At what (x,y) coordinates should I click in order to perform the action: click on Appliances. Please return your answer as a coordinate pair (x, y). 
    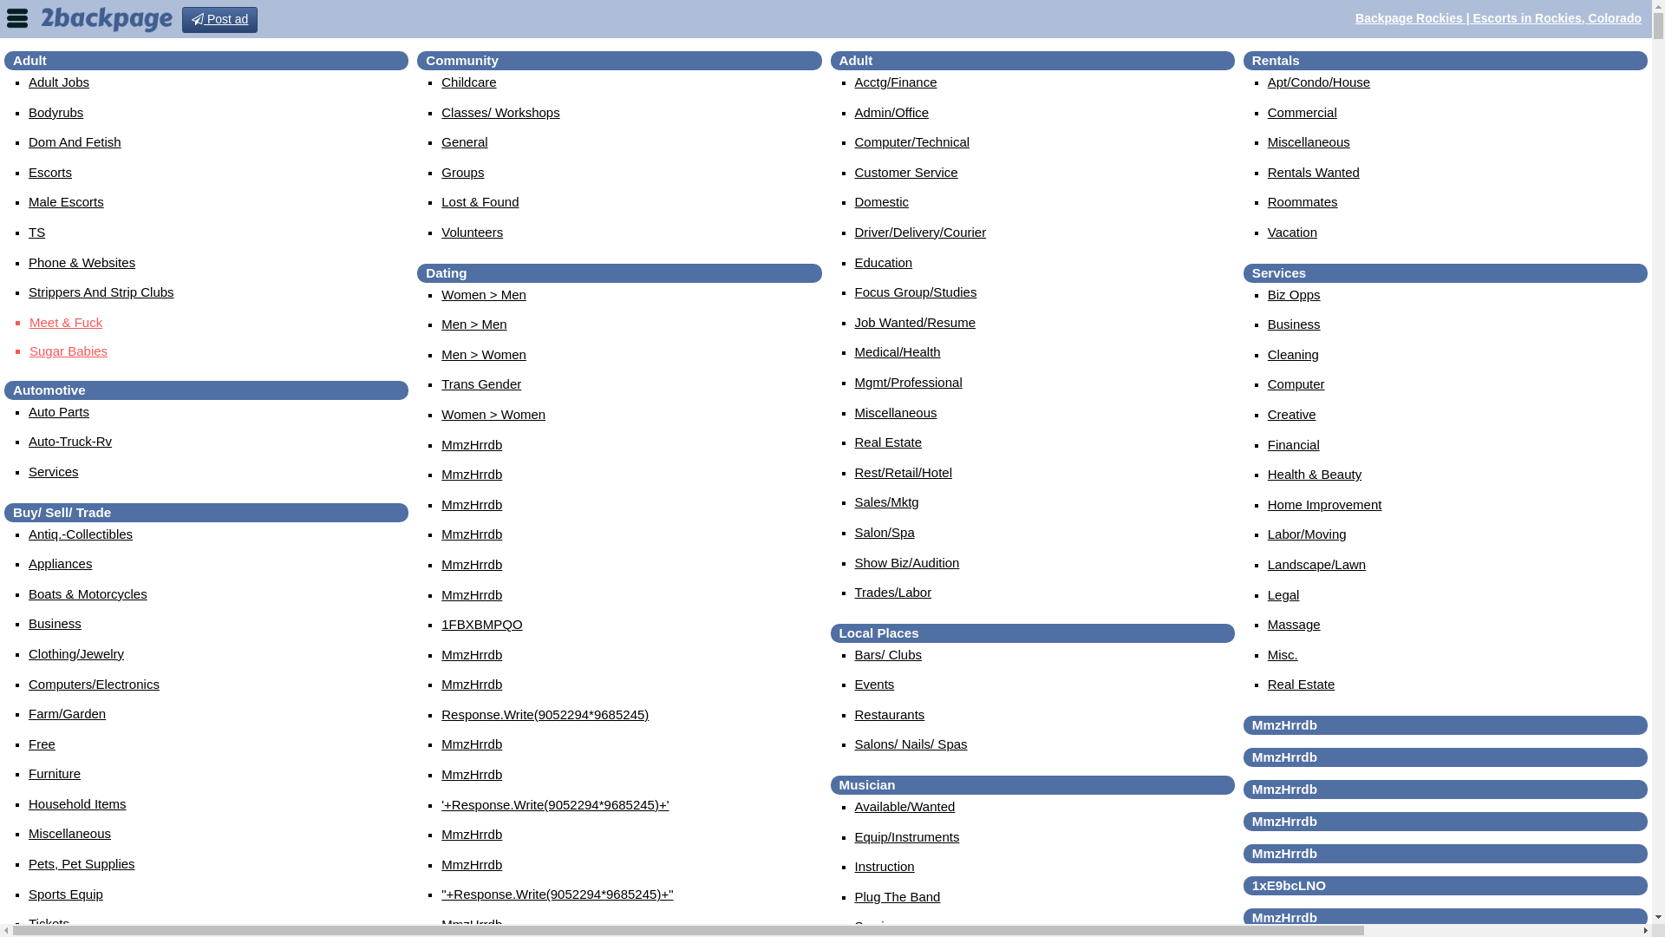
    Looking at the image, I should click on (61, 564).